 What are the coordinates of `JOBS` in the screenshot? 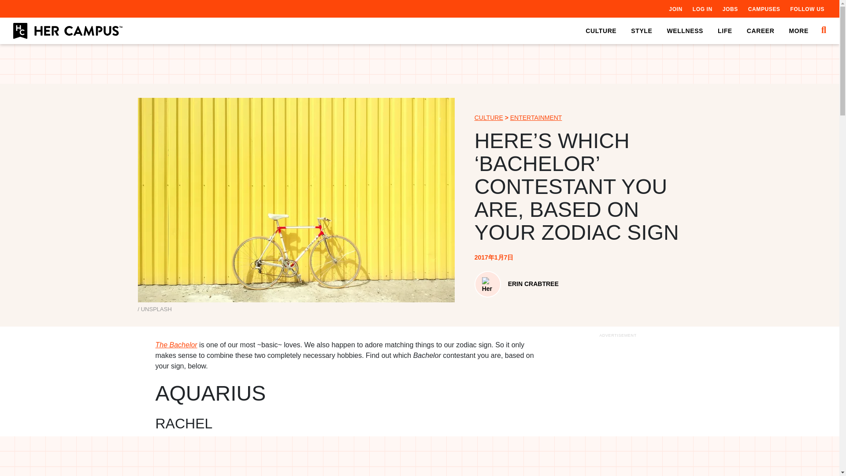 It's located at (730, 9).